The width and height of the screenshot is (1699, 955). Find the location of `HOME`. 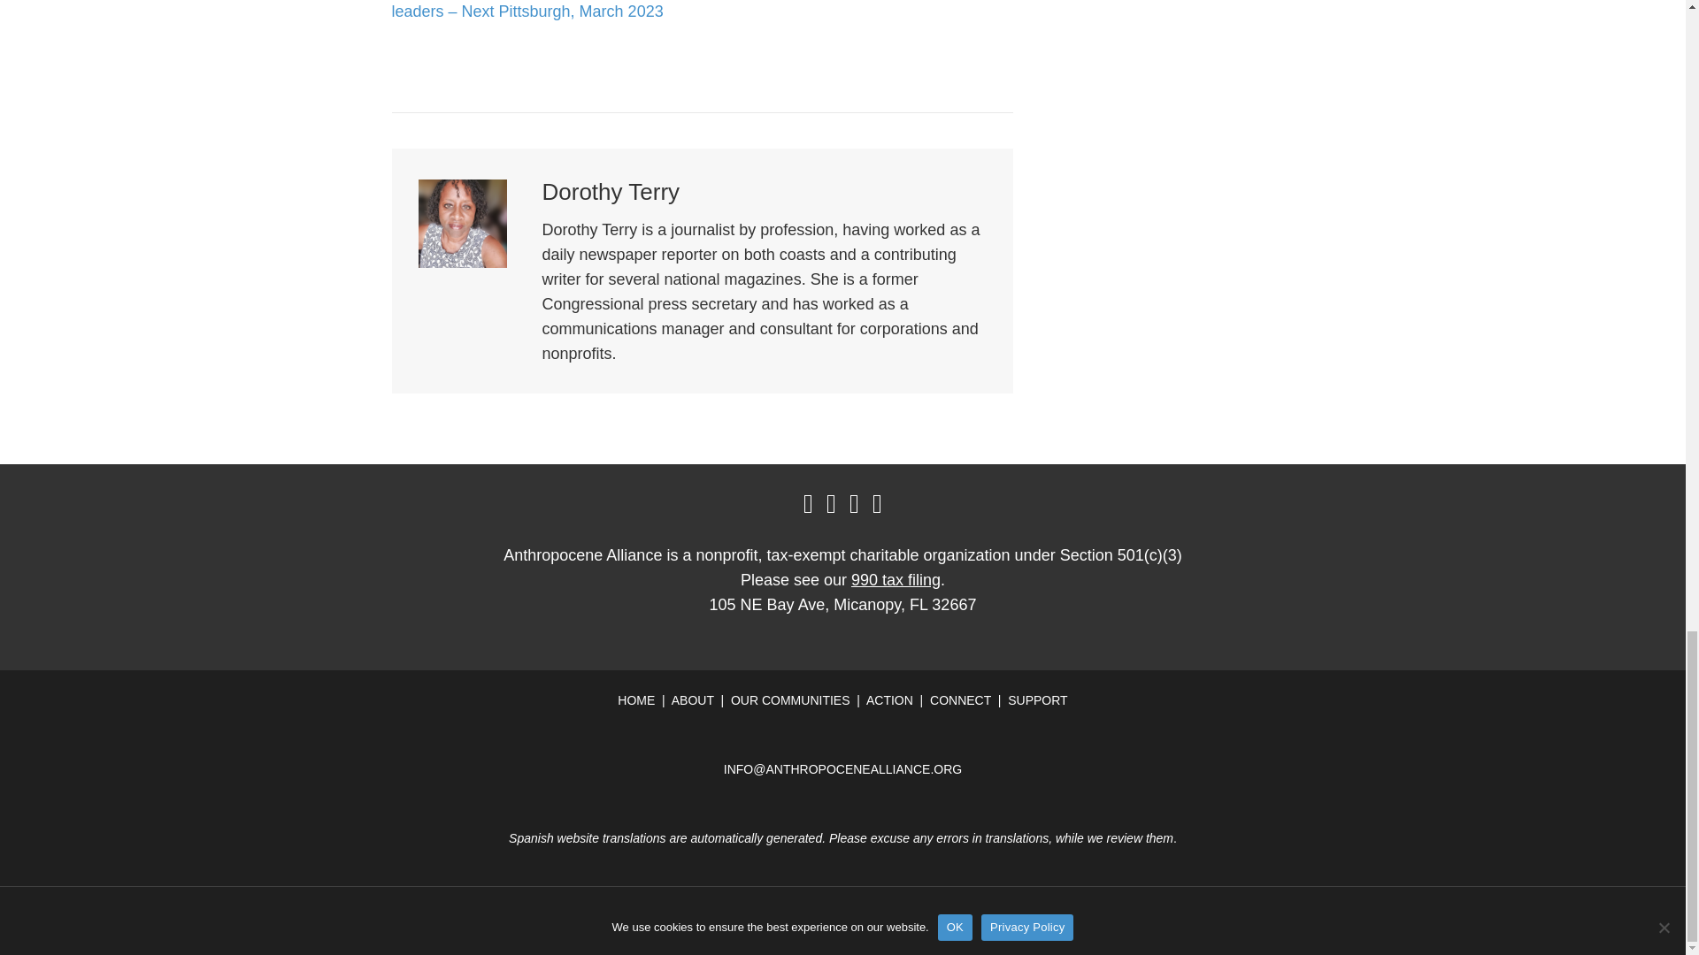

HOME is located at coordinates (635, 700).